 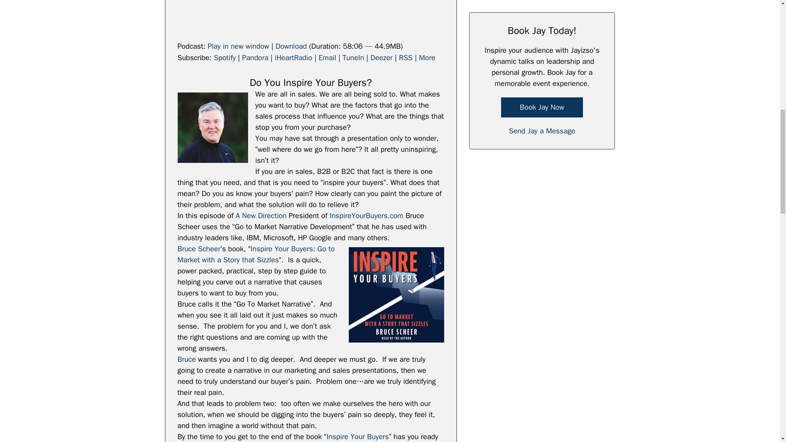 What do you see at coordinates (310, 17) in the screenshot?
I see `Blubrry Podcast Player` at bounding box center [310, 17].